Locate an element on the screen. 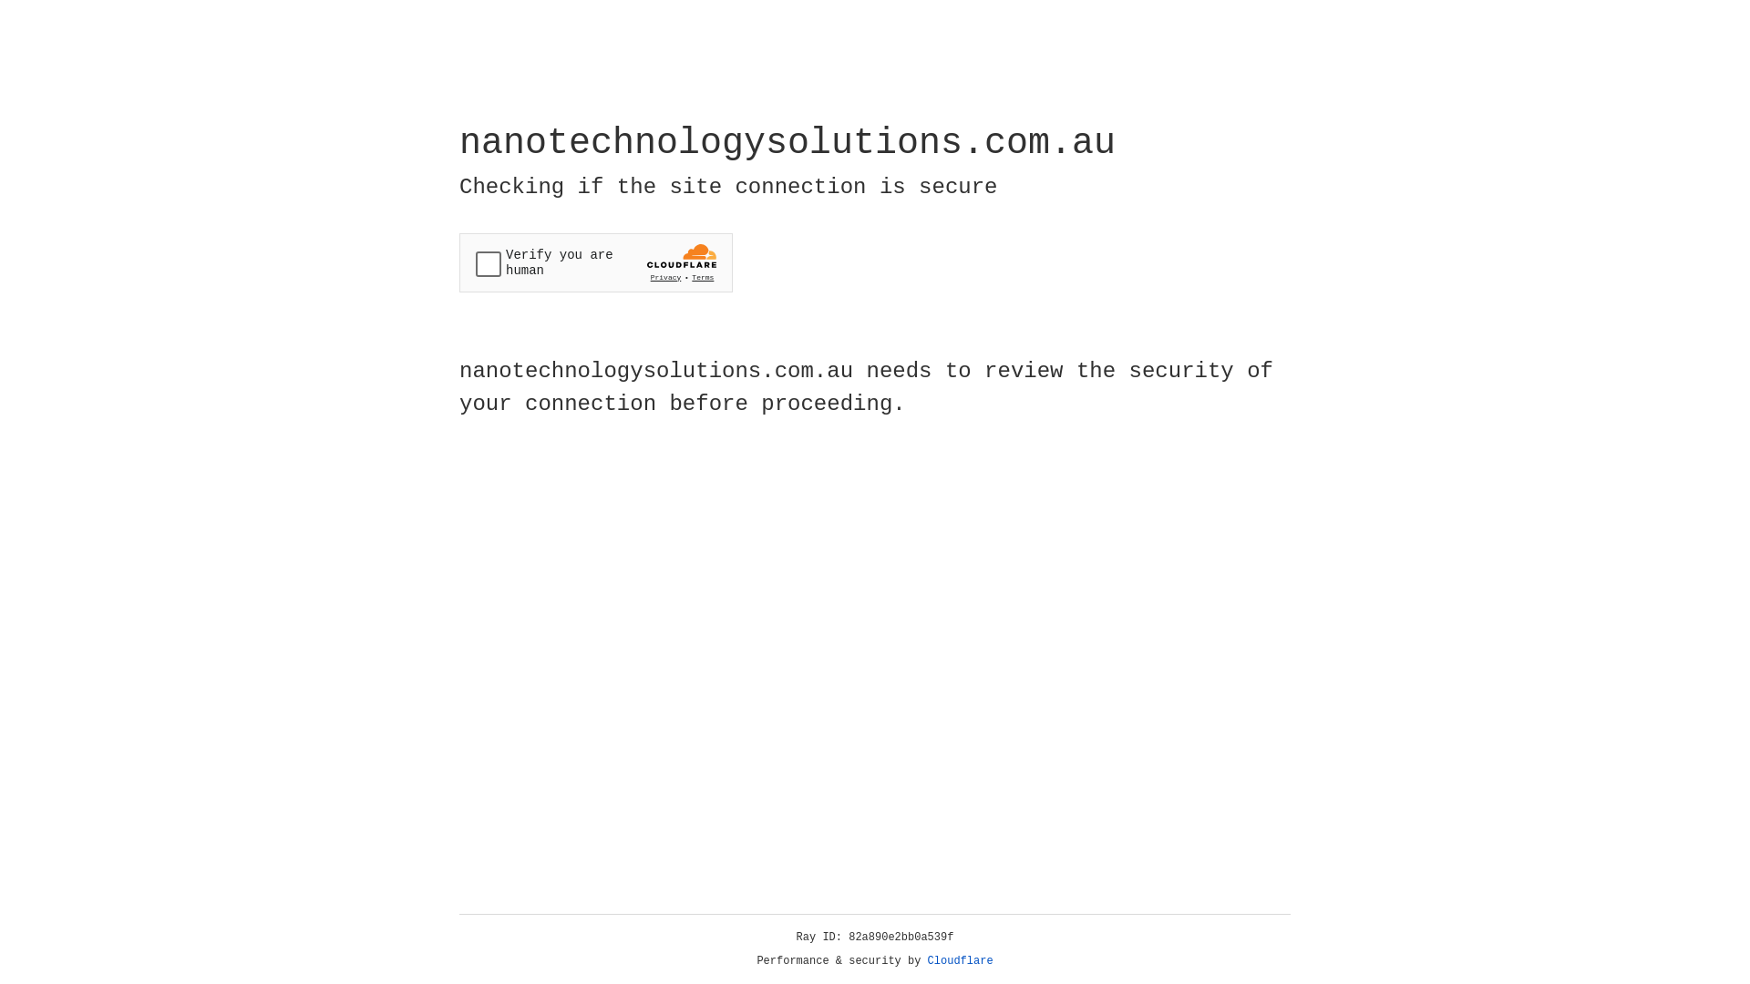  Widget containing a Cloudflare security challenge is located at coordinates (596, 262).